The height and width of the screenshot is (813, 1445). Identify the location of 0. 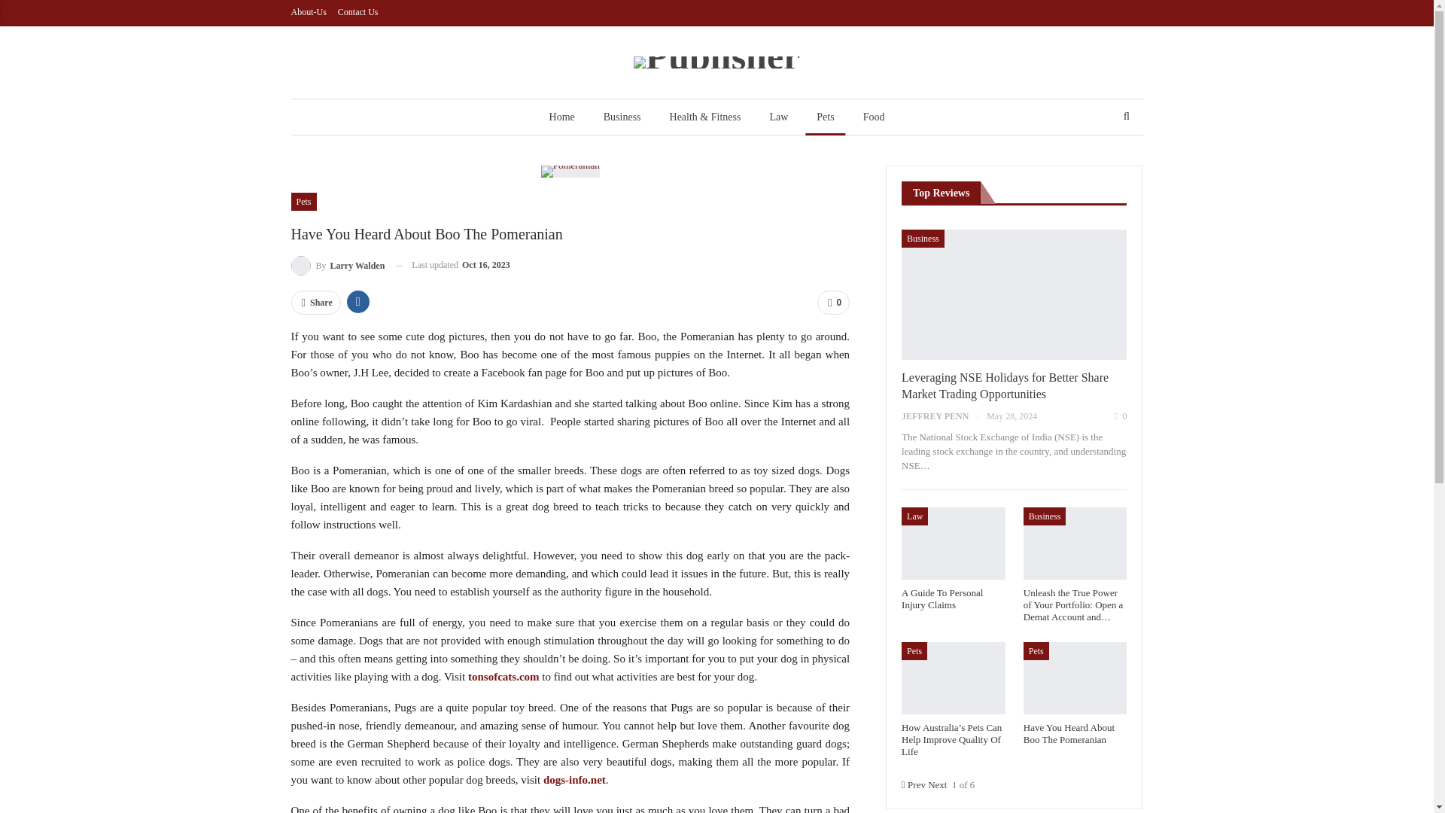
(833, 302).